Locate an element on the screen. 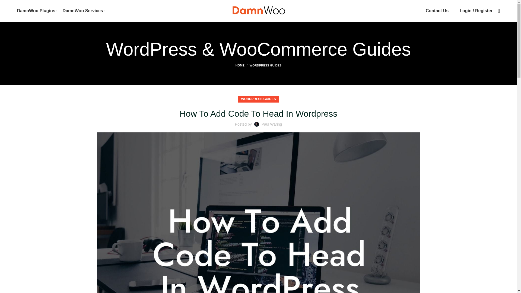 The image size is (521, 293). Paul Waring is located at coordinates (272, 124).